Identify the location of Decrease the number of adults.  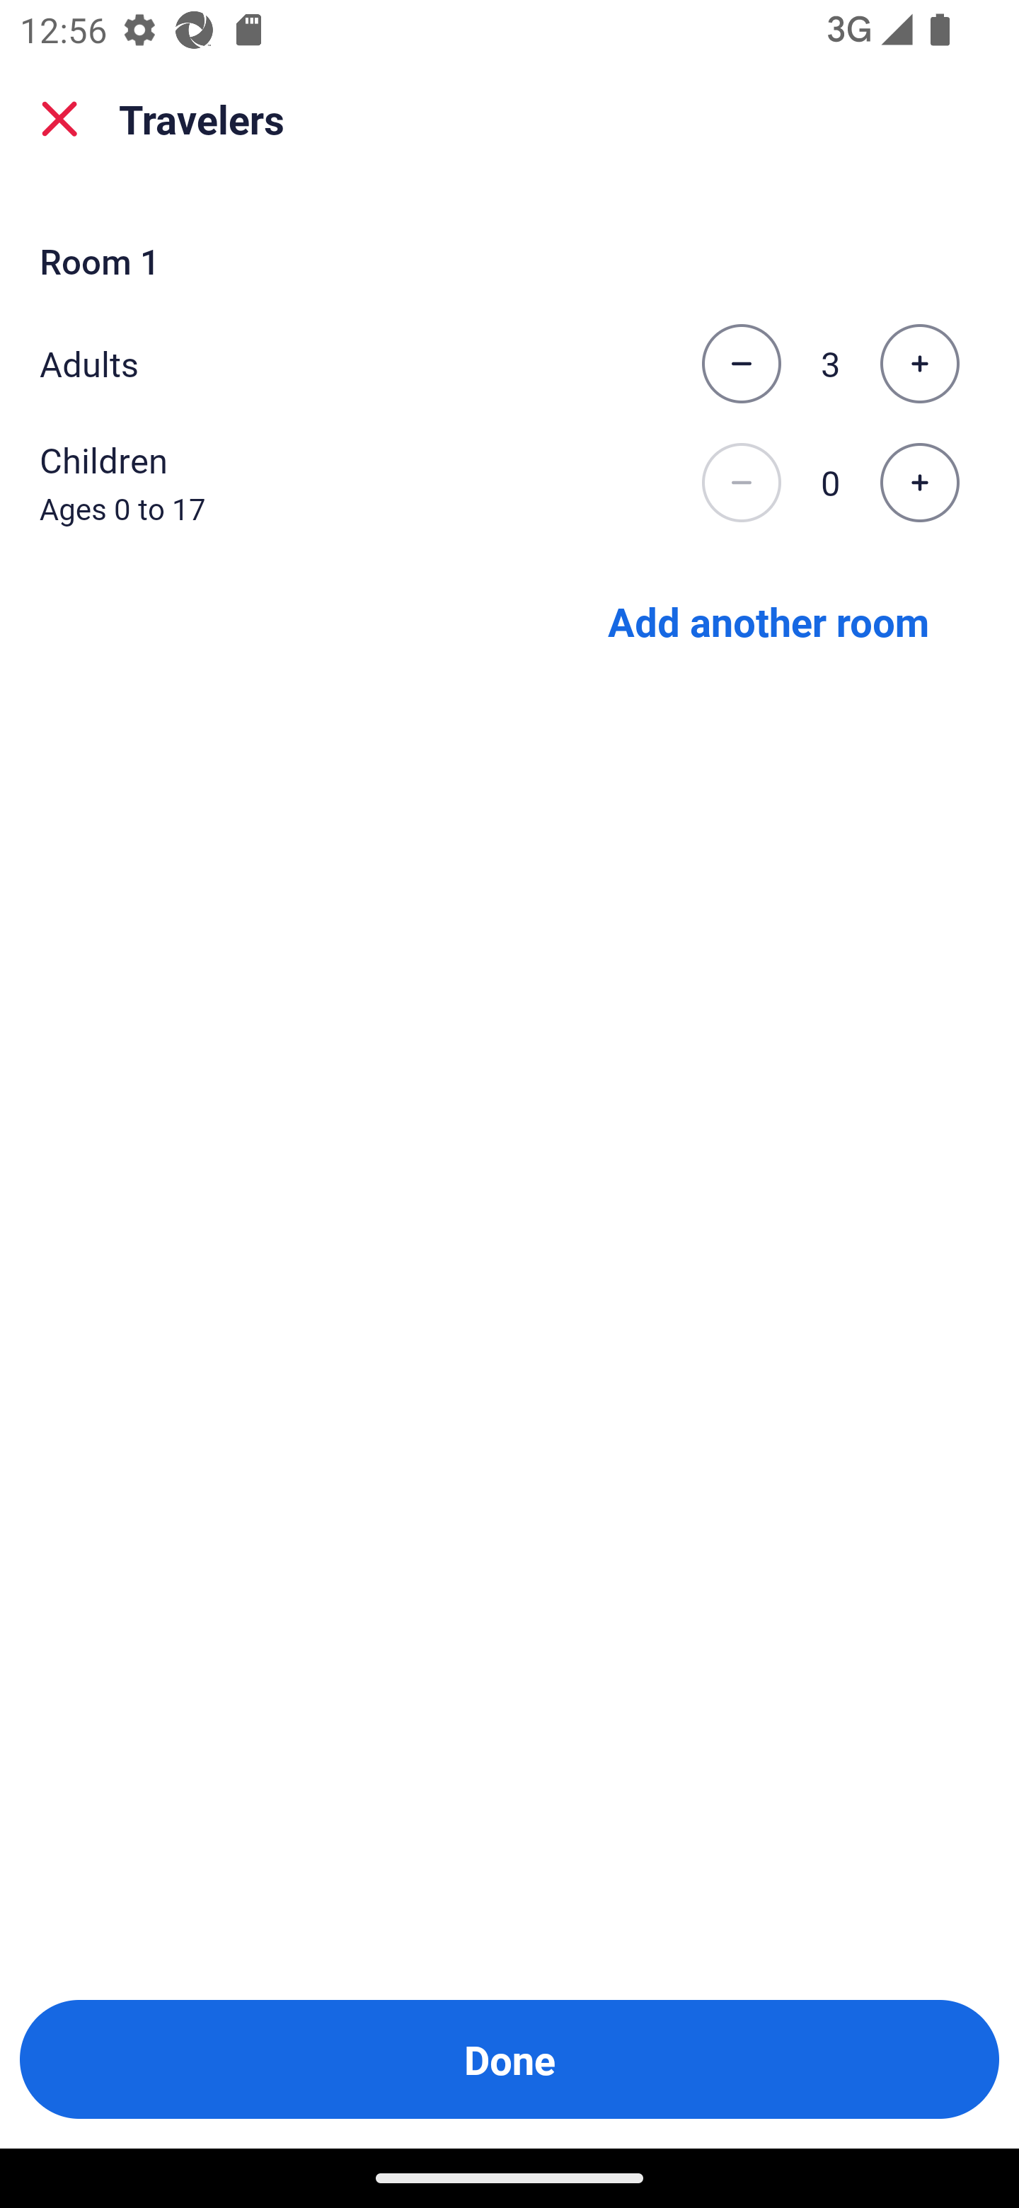
(741, 364).